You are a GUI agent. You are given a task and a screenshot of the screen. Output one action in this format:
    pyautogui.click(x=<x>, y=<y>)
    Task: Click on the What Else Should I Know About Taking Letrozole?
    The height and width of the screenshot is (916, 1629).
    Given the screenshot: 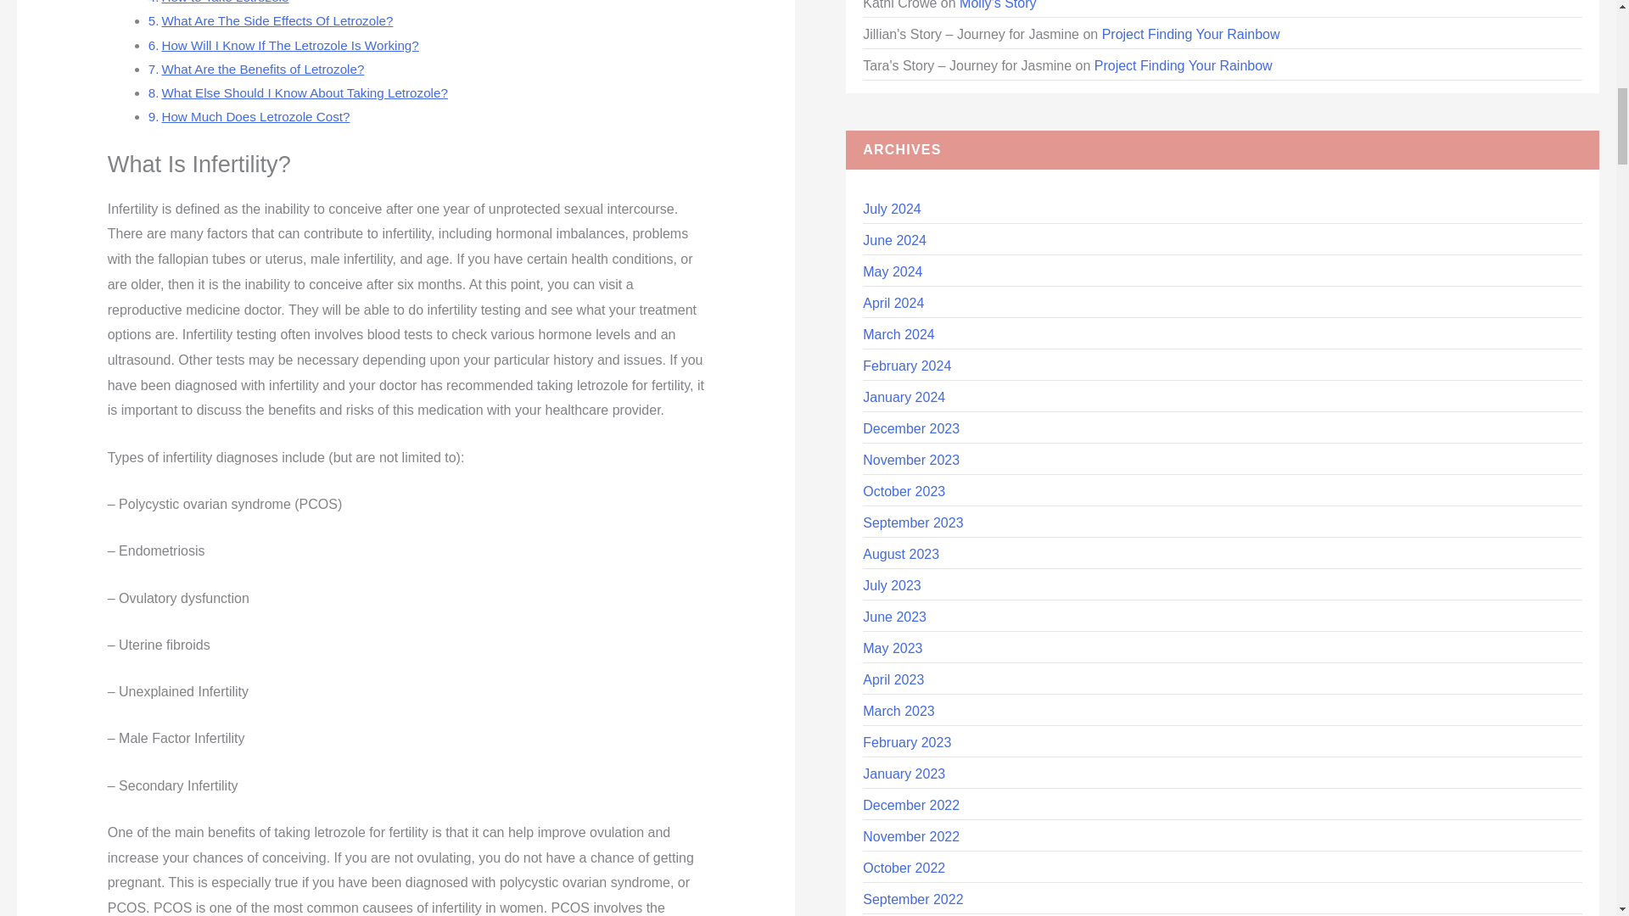 What is the action you would take?
    pyautogui.click(x=304, y=92)
    